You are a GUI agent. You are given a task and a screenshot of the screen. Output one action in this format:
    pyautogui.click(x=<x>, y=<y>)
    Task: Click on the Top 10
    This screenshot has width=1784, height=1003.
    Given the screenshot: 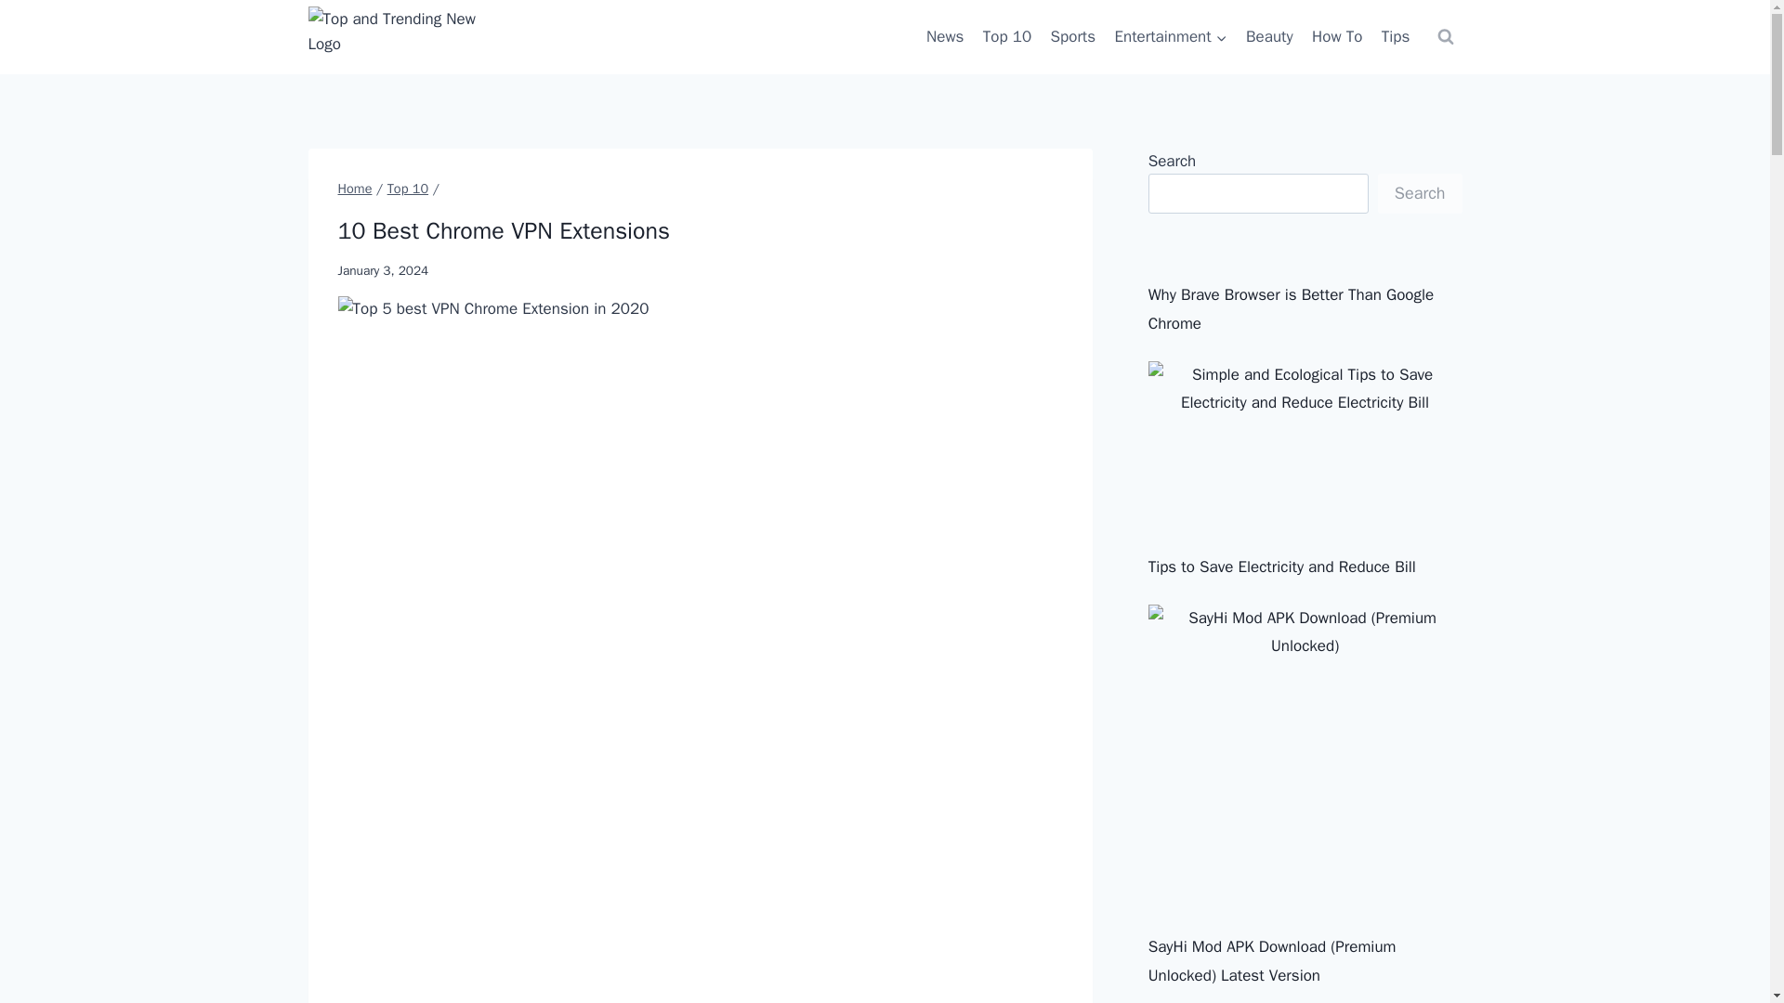 What is the action you would take?
    pyautogui.click(x=407, y=188)
    